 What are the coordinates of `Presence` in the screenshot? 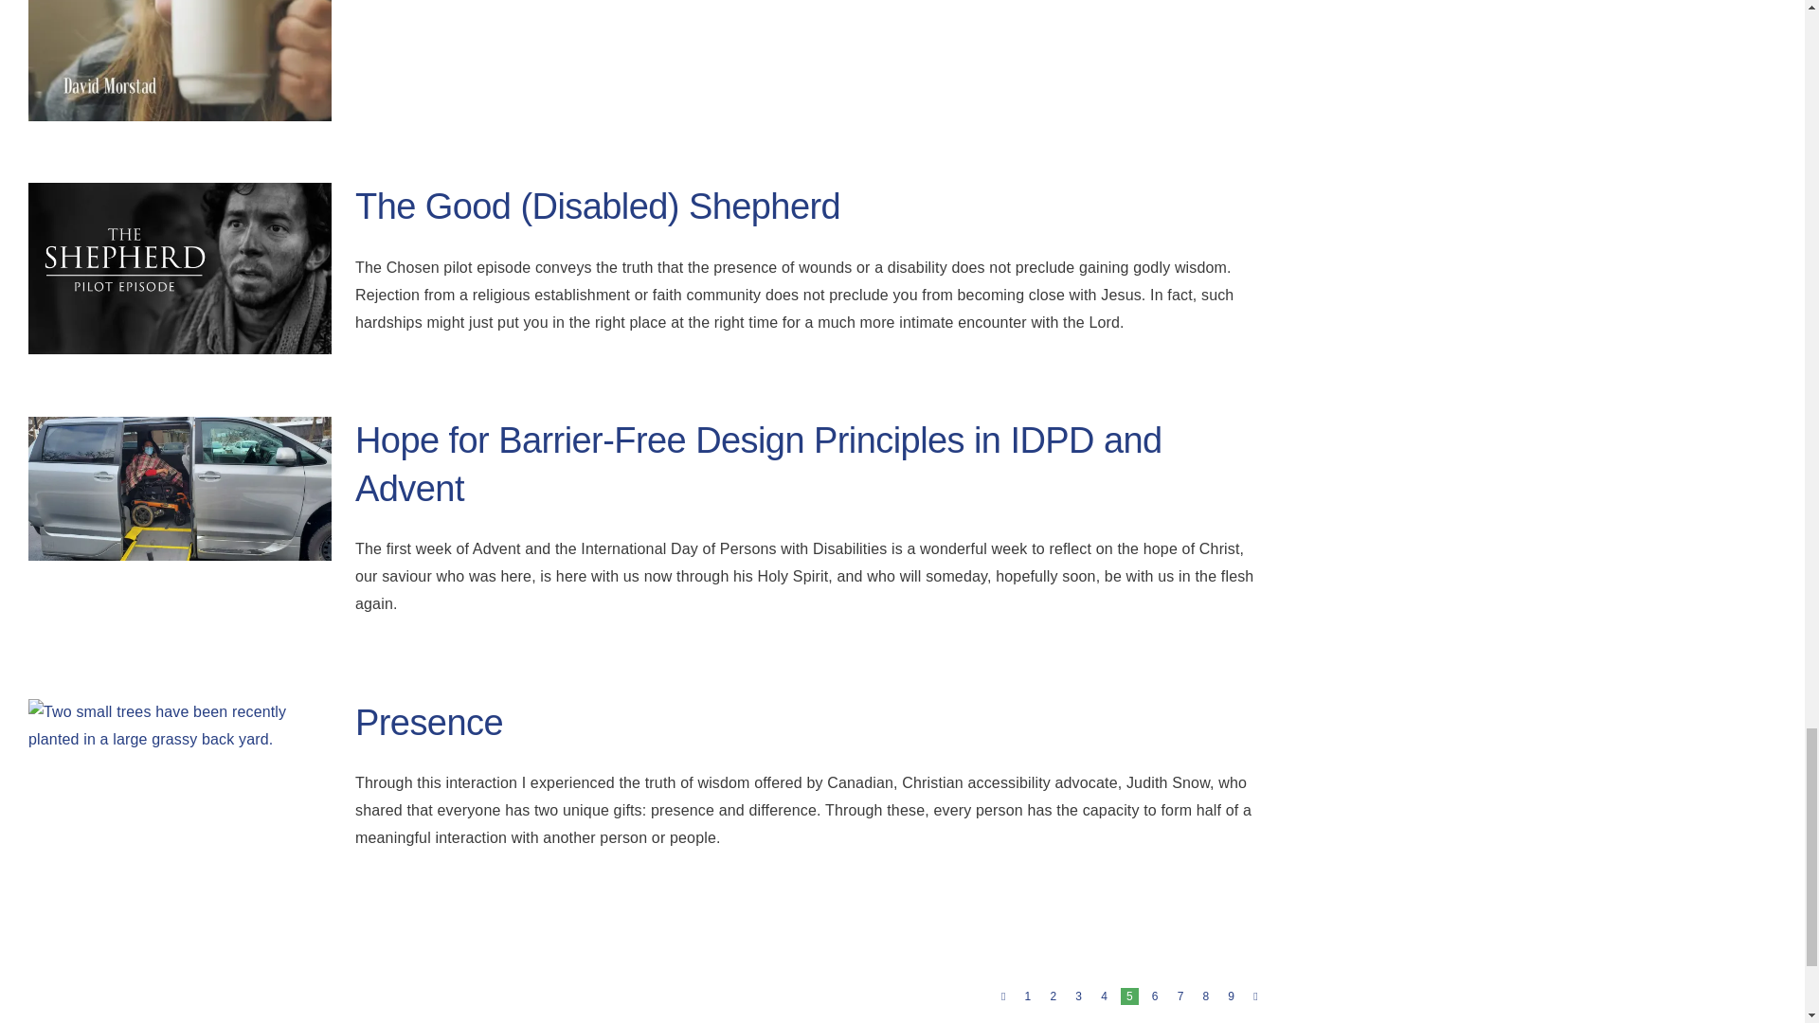 It's located at (428, 722).